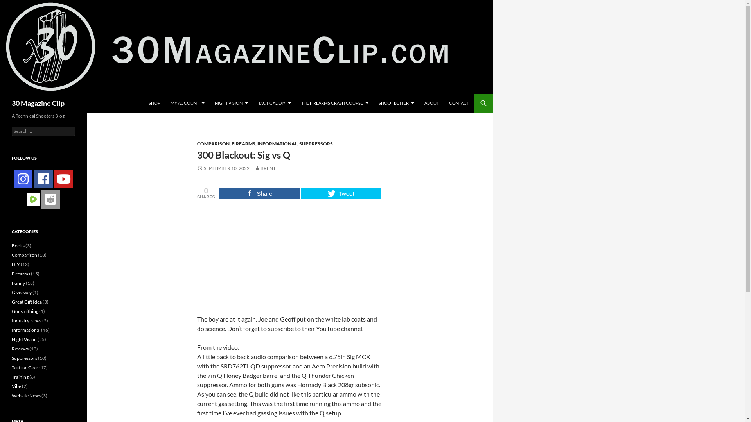 This screenshot has height=422, width=751. I want to click on Search, so click(2, 94).